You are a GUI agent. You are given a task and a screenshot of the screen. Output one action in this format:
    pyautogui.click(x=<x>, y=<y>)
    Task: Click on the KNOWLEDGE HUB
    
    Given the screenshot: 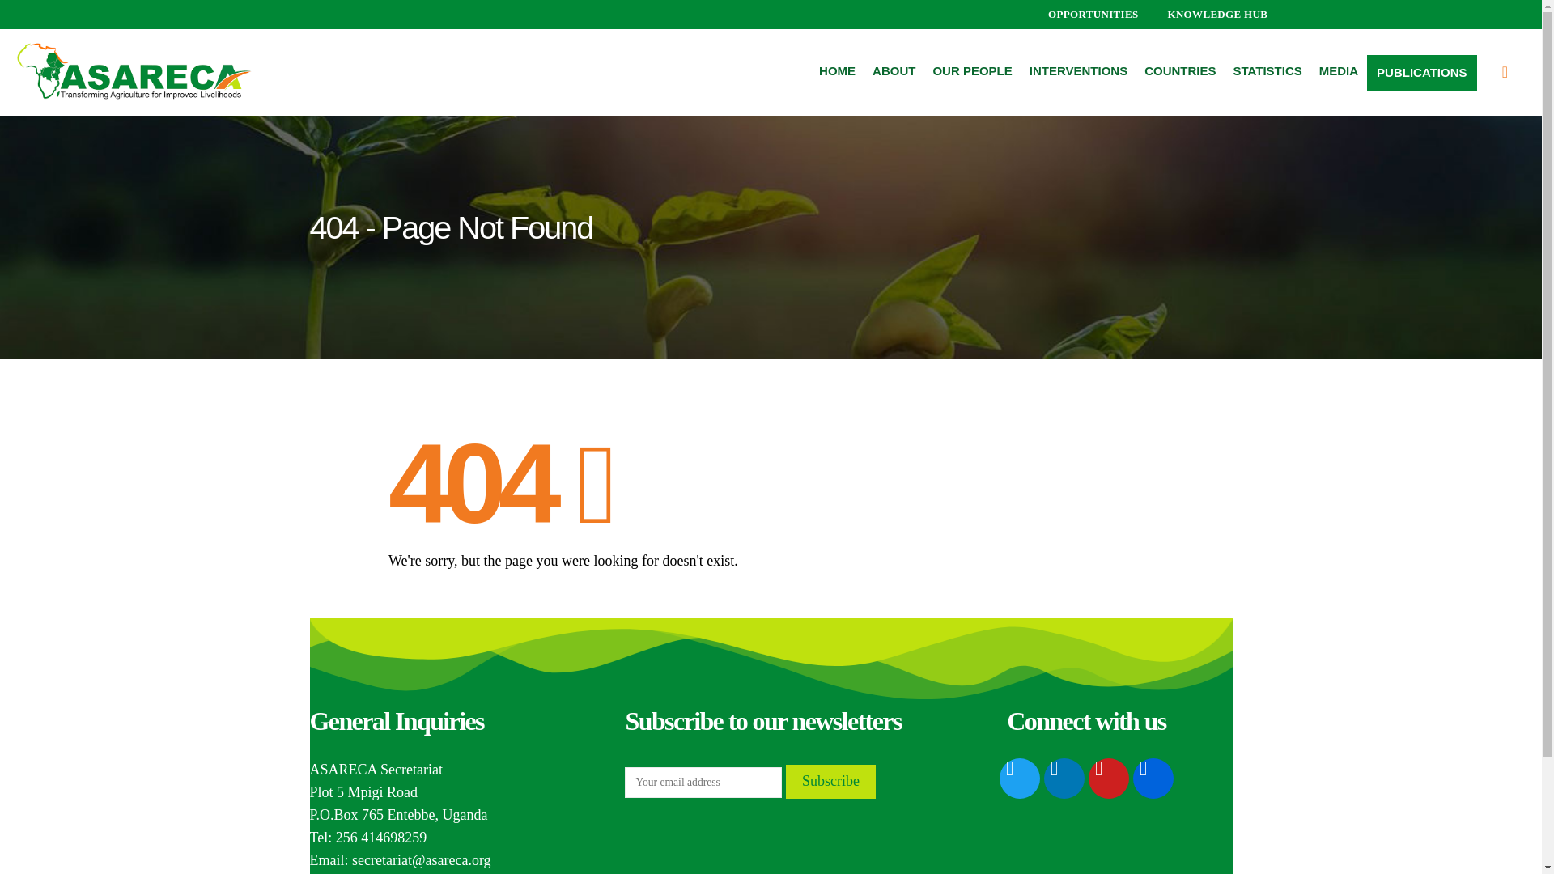 What is the action you would take?
    pyautogui.click(x=1206, y=15)
    